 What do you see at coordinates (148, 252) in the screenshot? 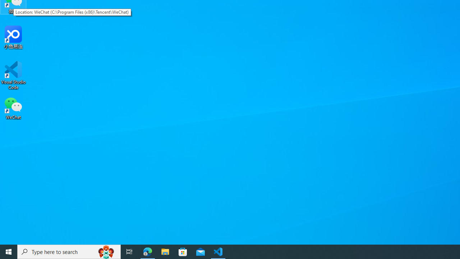
I see `Microsoft Edge - 1 running window` at bounding box center [148, 252].